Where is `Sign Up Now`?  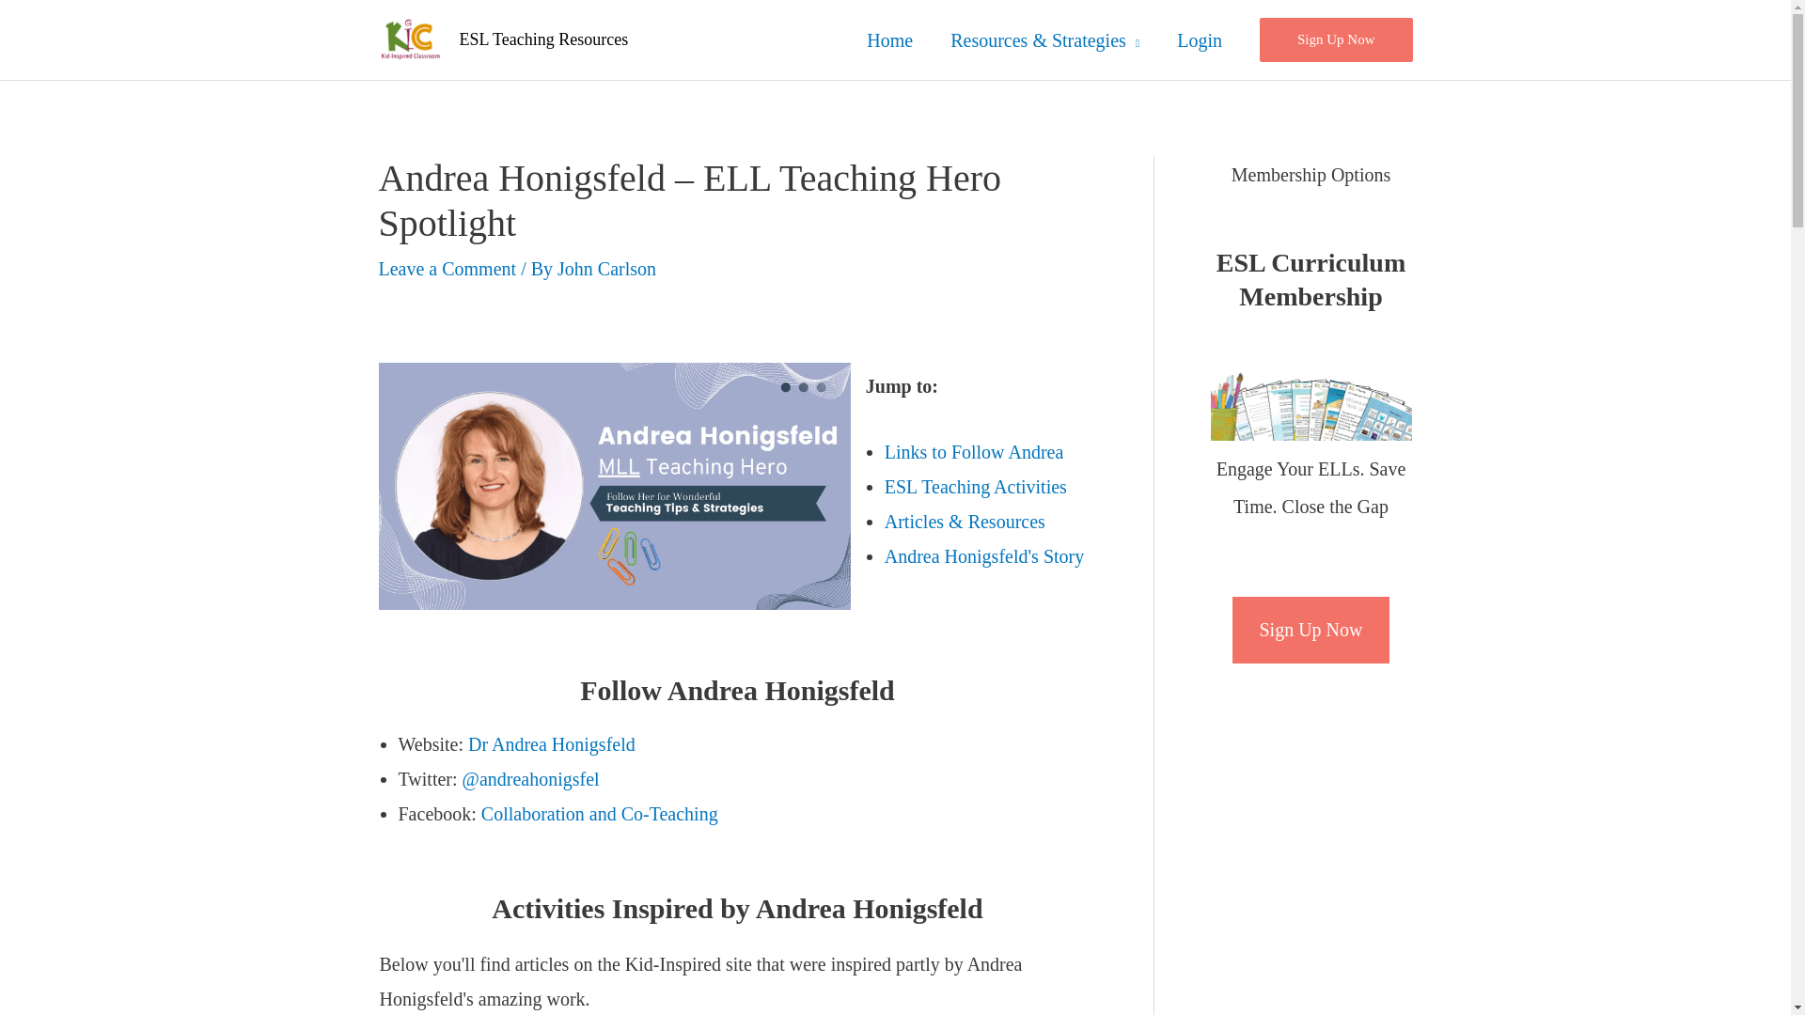
Sign Up Now is located at coordinates (1337, 39).